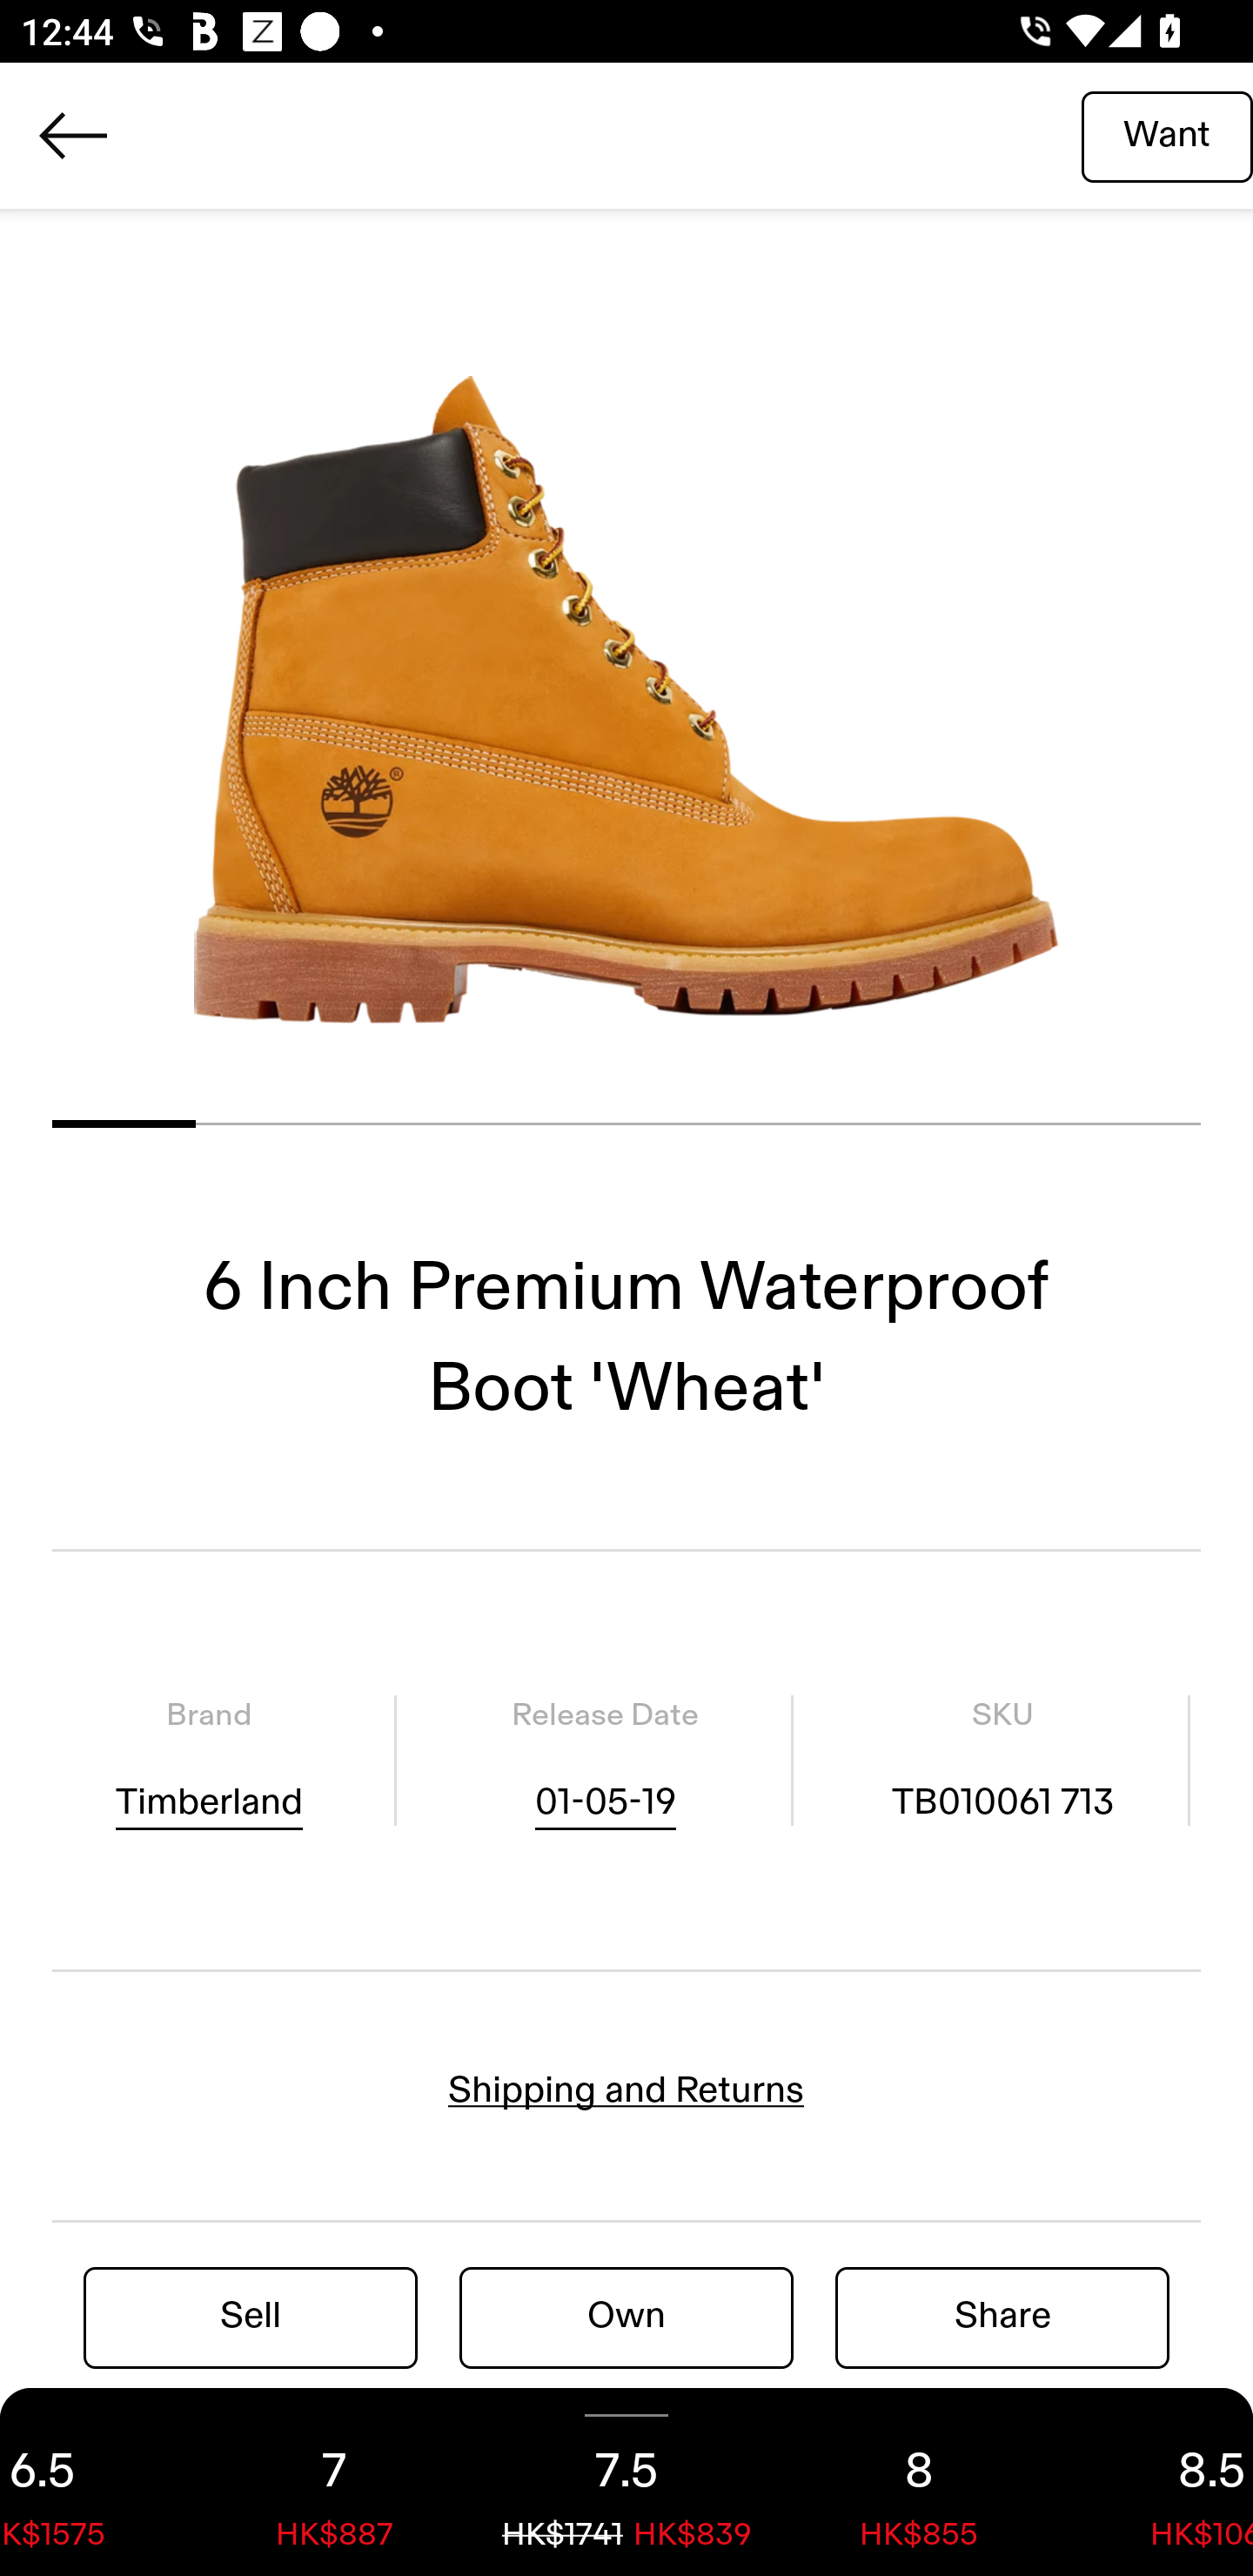  What do you see at coordinates (1002, 2317) in the screenshot?
I see `Share` at bounding box center [1002, 2317].